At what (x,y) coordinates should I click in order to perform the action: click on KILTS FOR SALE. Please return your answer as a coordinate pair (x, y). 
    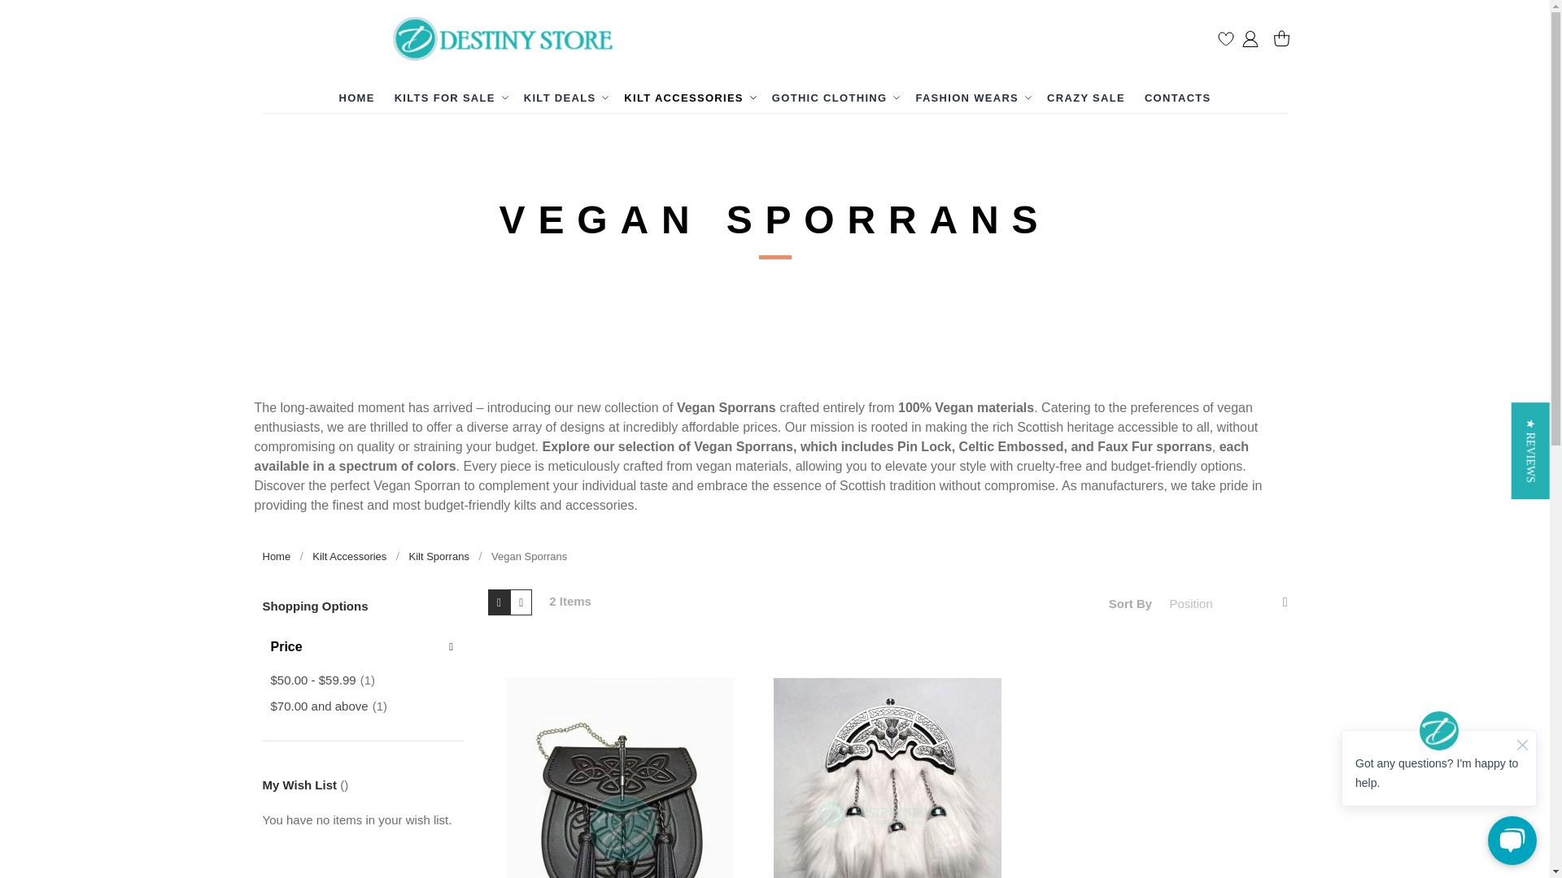
    Looking at the image, I should click on (449, 98).